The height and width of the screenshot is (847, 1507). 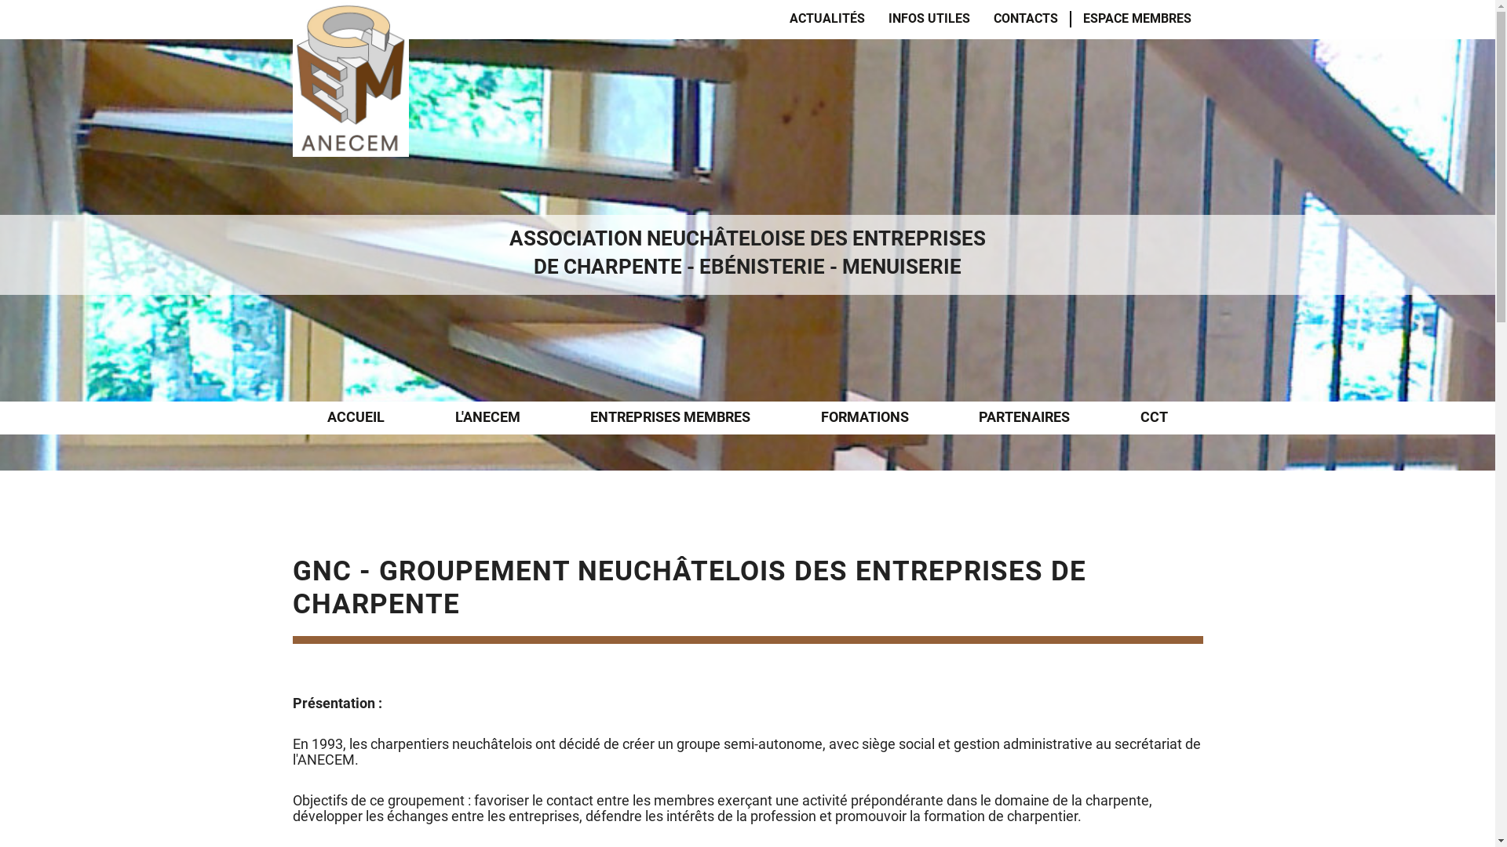 What do you see at coordinates (865, 418) in the screenshot?
I see `FORMATIONS` at bounding box center [865, 418].